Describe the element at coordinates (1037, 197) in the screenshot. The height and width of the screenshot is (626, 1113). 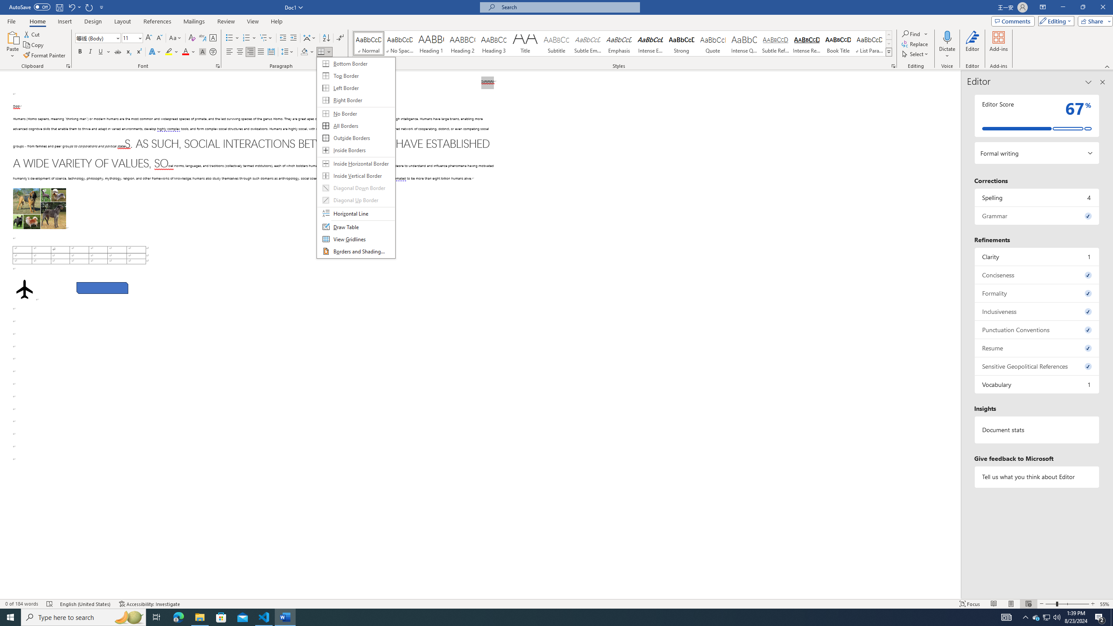
I see `Spelling, 4 issues. Press space or enter to review items.` at that location.